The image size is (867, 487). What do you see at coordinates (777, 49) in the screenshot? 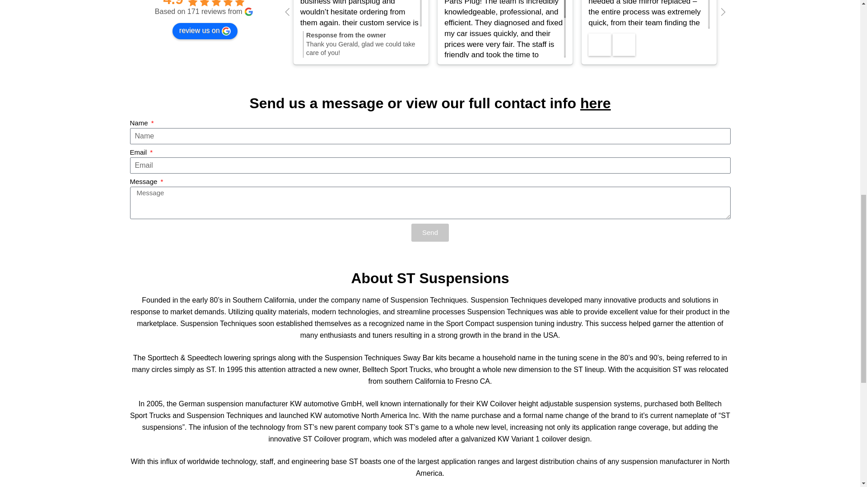
I see `Send` at bounding box center [777, 49].